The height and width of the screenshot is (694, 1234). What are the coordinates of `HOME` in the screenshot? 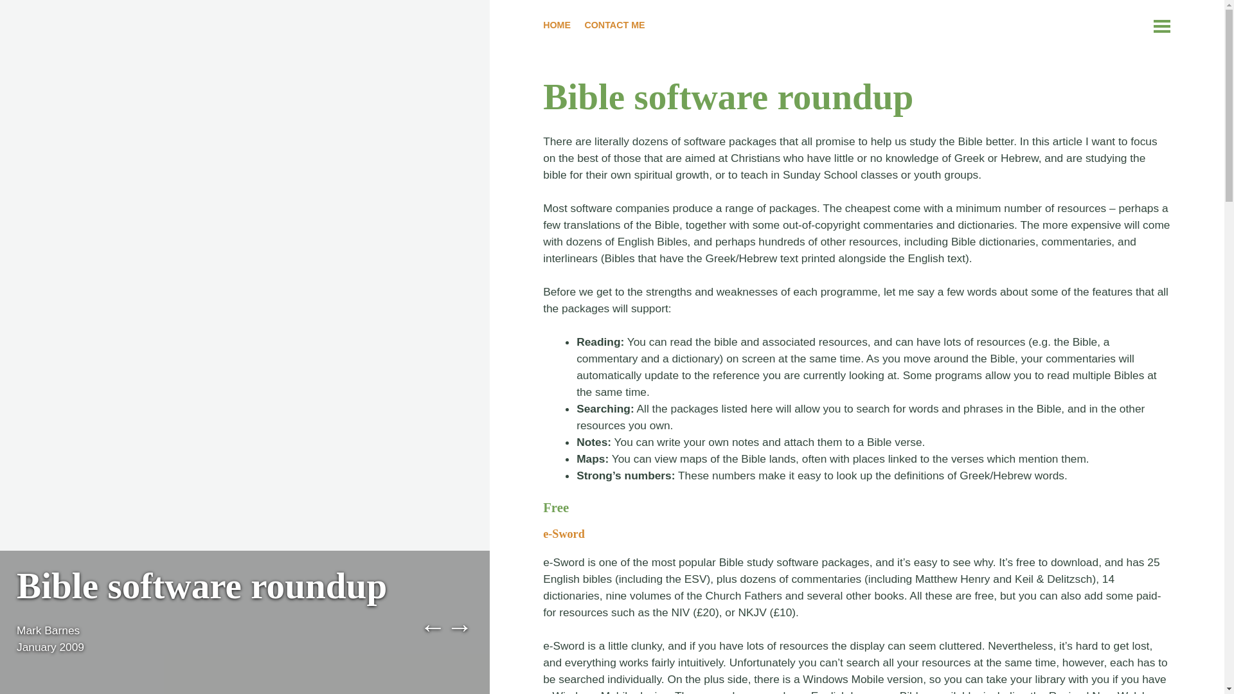 It's located at (557, 27).